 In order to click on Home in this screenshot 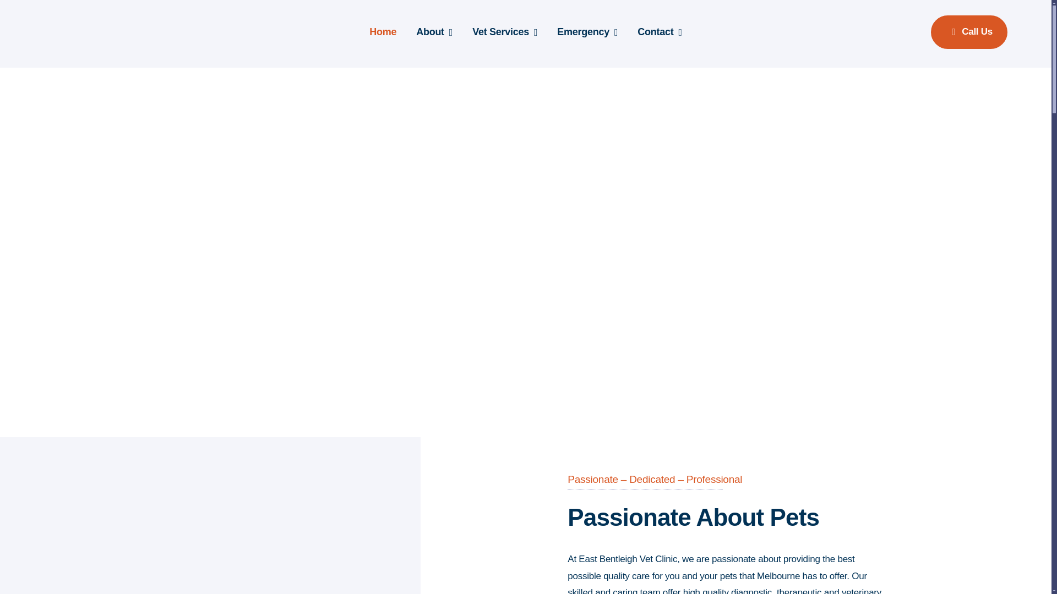, I will do `click(383, 32)`.